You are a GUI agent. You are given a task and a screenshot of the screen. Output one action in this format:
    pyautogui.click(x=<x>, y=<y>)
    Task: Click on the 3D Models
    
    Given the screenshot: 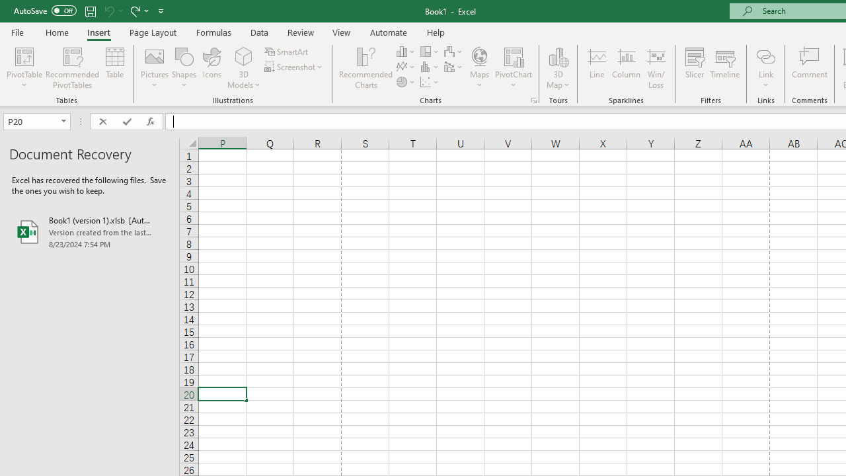 What is the action you would take?
    pyautogui.click(x=243, y=56)
    